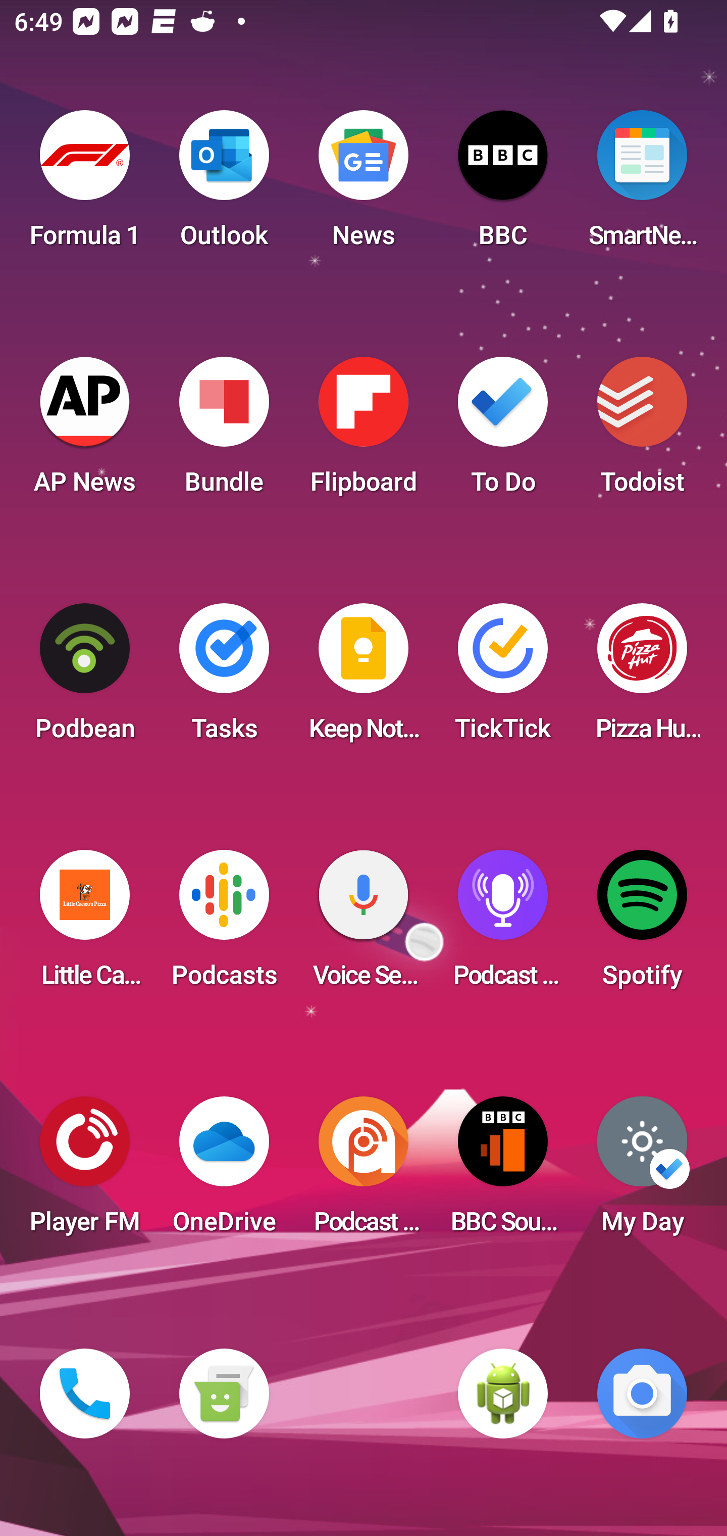  I want to click on Flipboard, so click(363, 431).